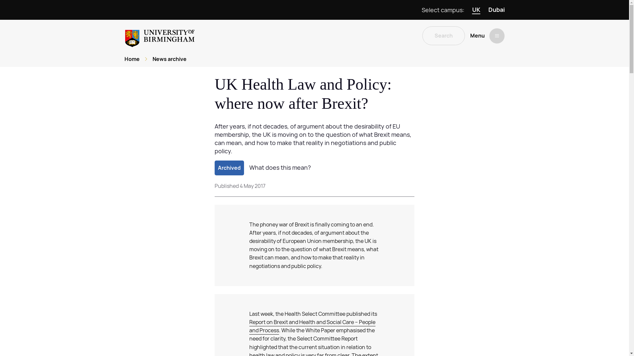  What do you see at coordinates (496, 10) in the screenshot?
I see `Dubai` at bounding box center [496, 10].